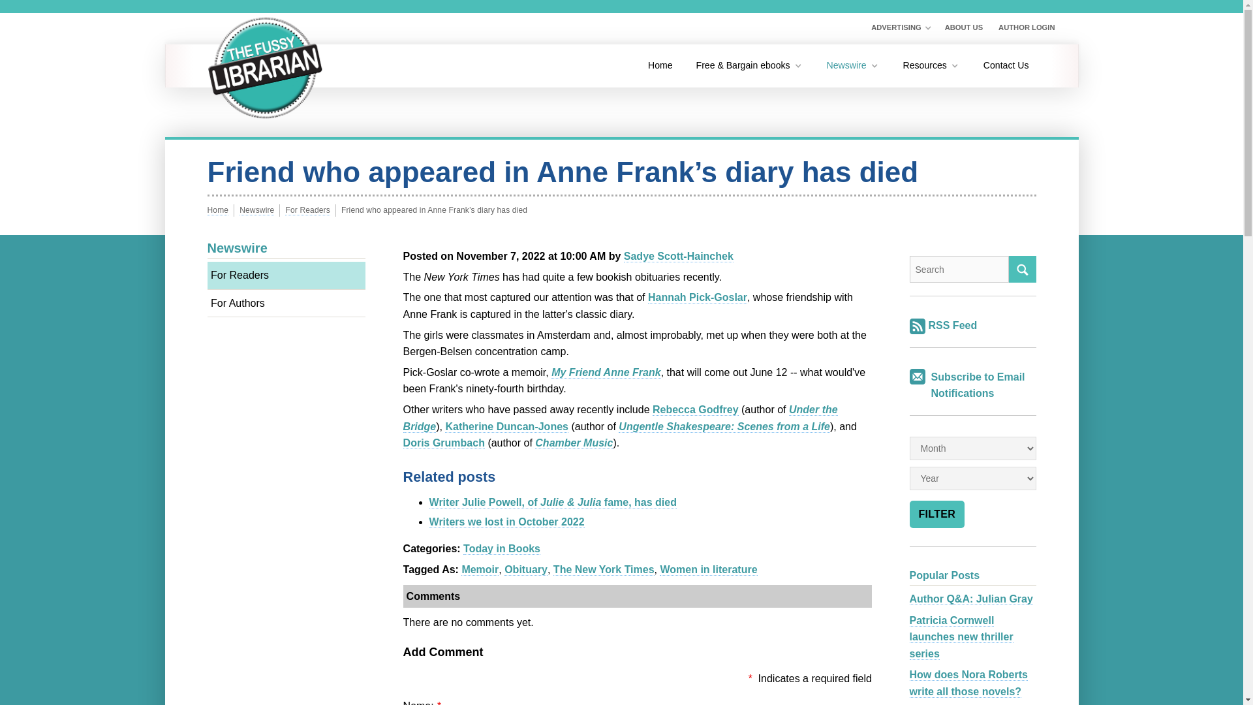 This screenshot has height=705, width=1253. Describe the element at coordinates (931, 65) in the screenshot. I see `Resources` at that location.